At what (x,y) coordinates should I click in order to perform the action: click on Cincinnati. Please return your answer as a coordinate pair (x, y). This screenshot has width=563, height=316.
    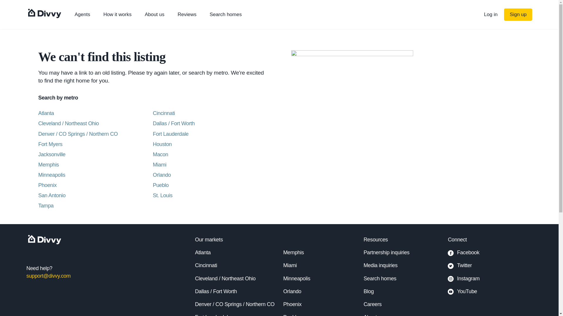
    Looking at the image, I should click on (210, 113).